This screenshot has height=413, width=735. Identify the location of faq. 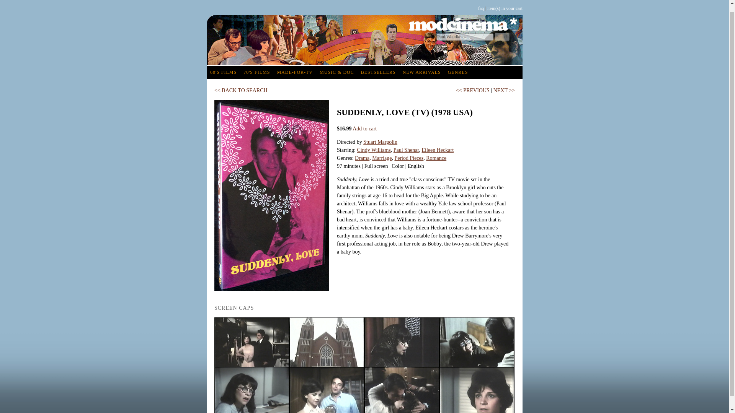
(481, 8).